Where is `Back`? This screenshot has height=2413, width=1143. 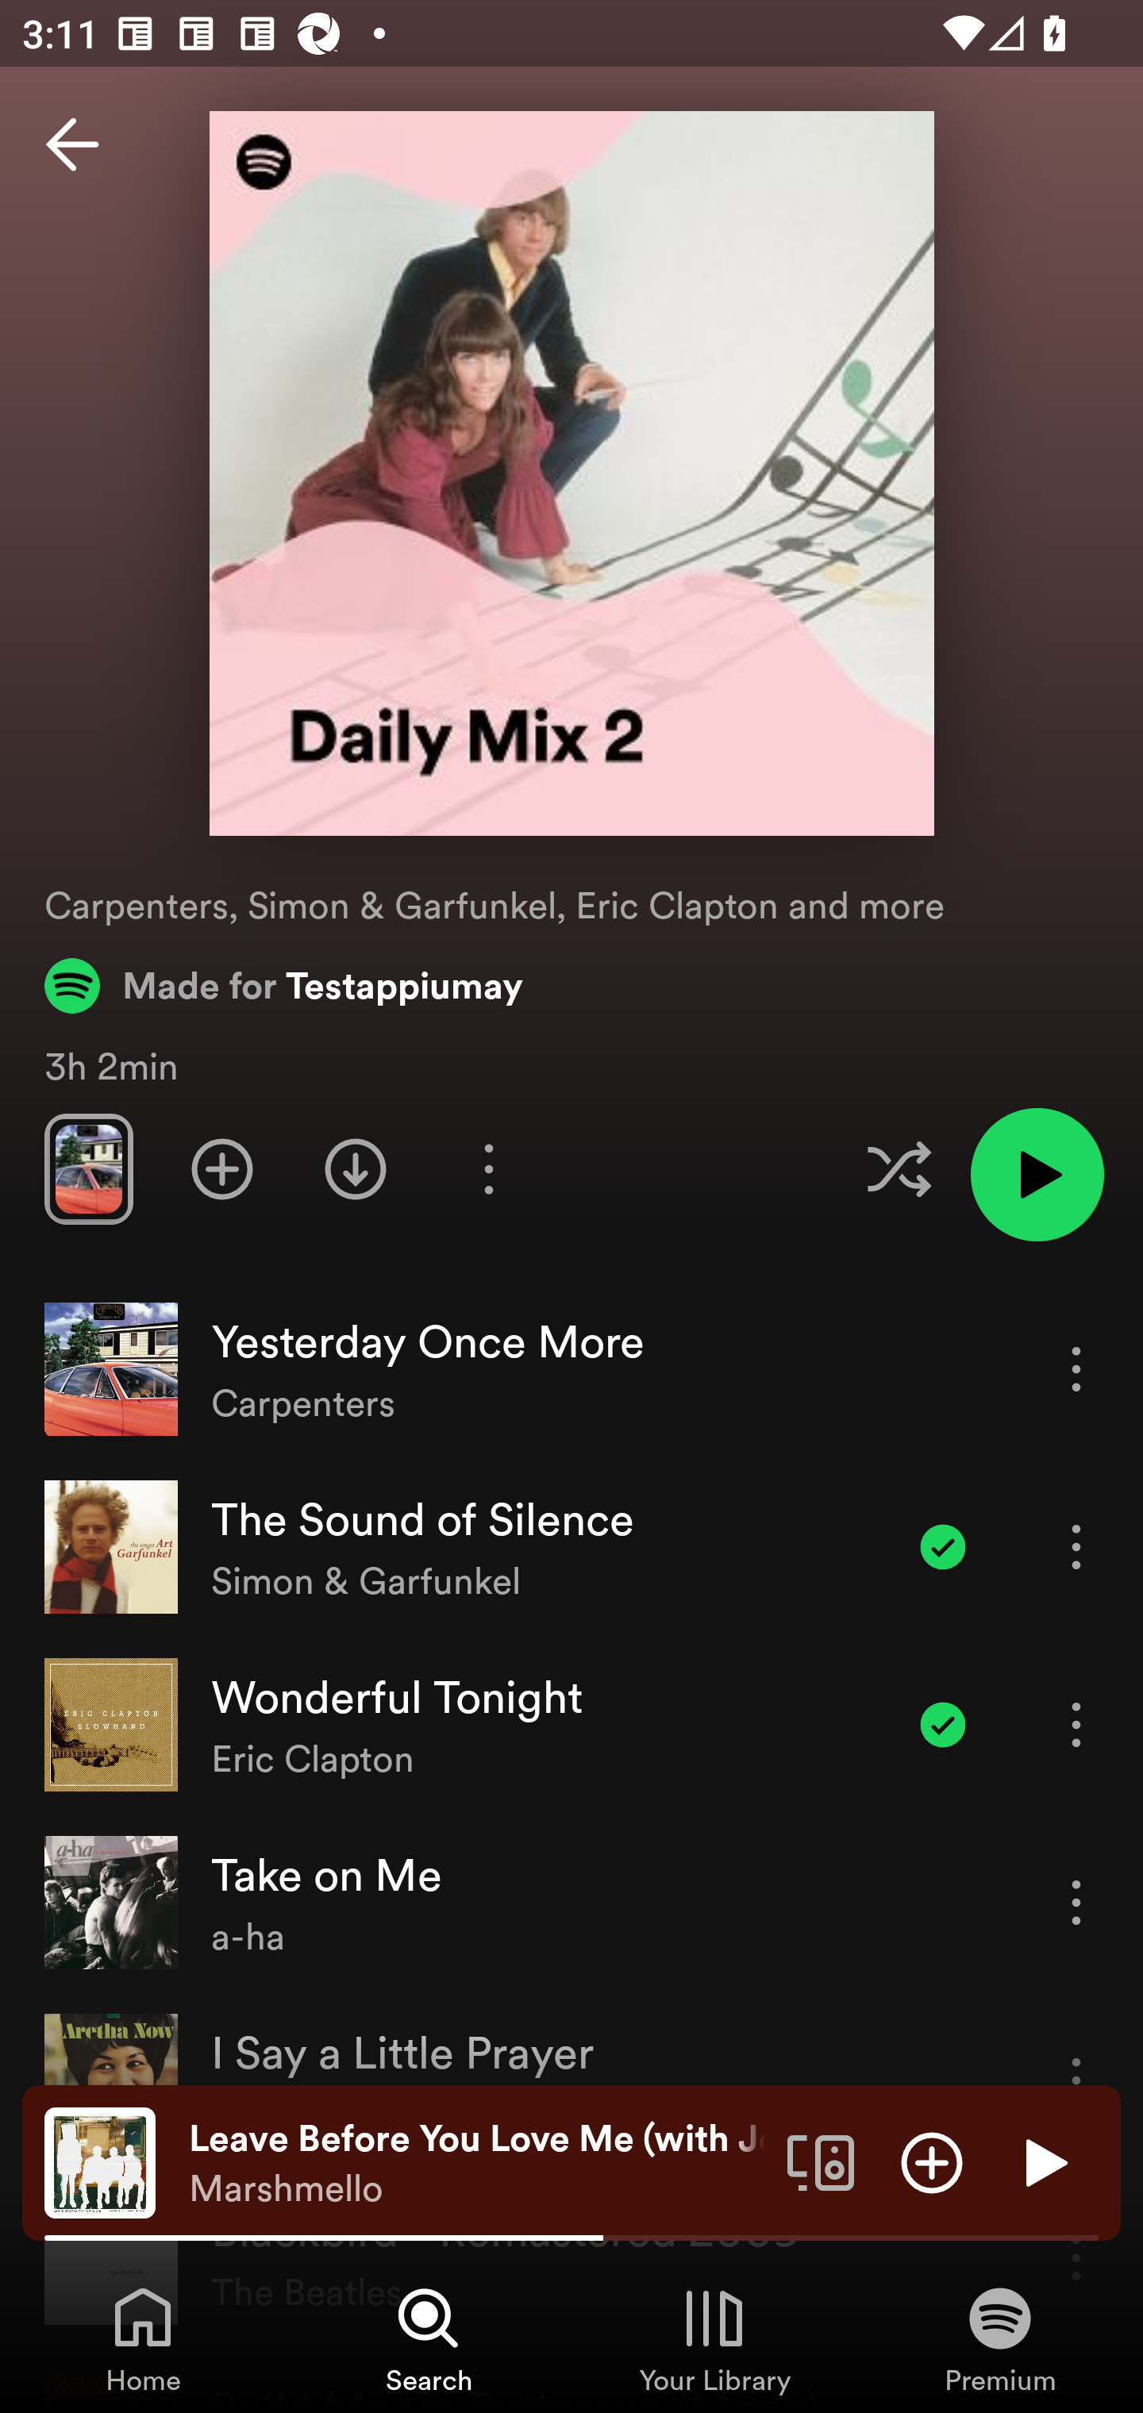 Back is located at coordinates (72, 144).